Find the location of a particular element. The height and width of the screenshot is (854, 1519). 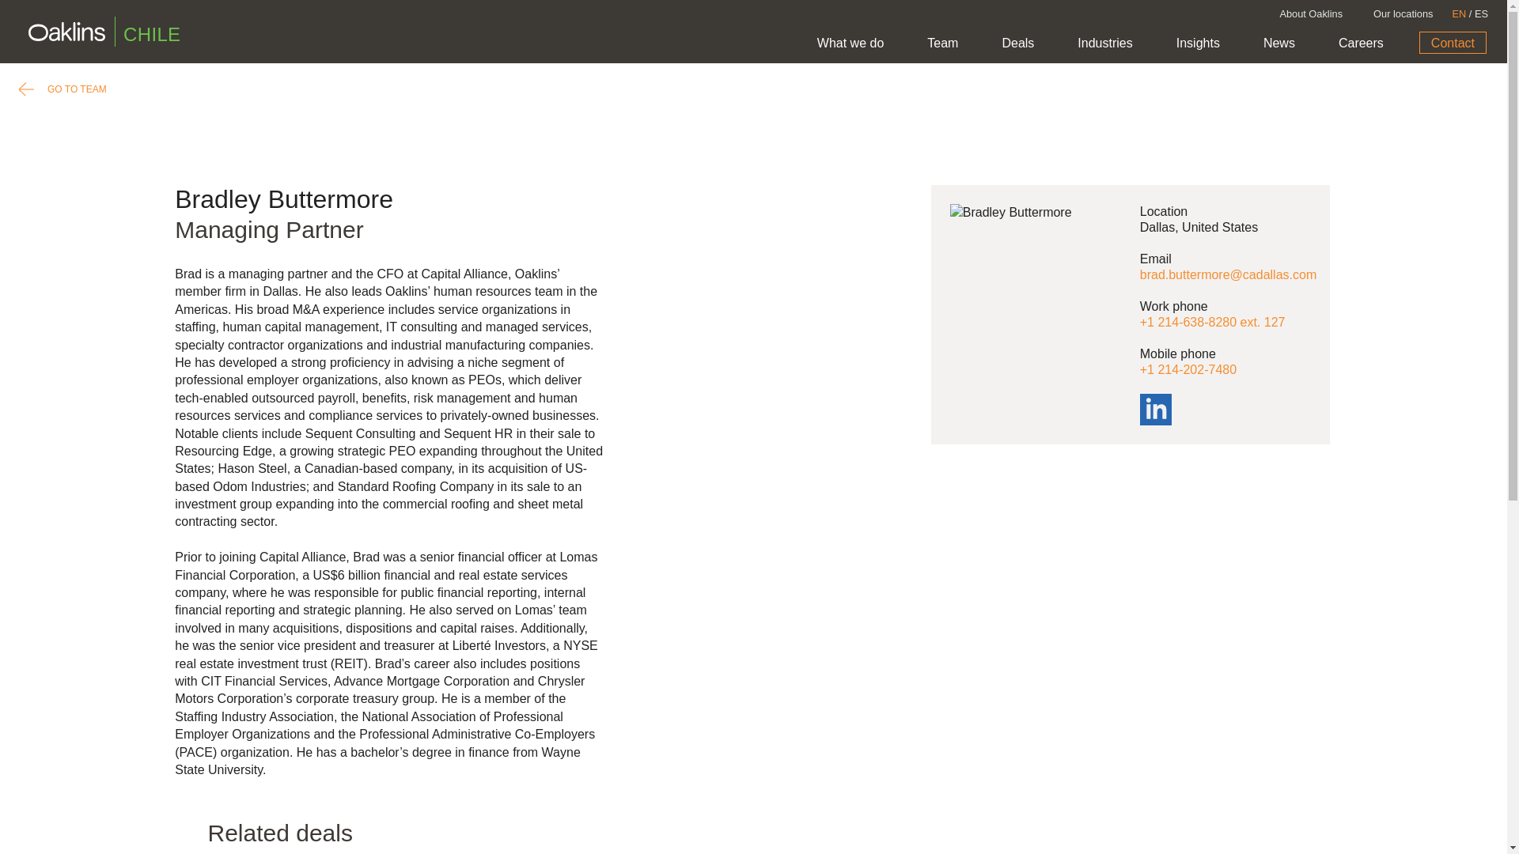

What we do is located at coordinates (850, 44).